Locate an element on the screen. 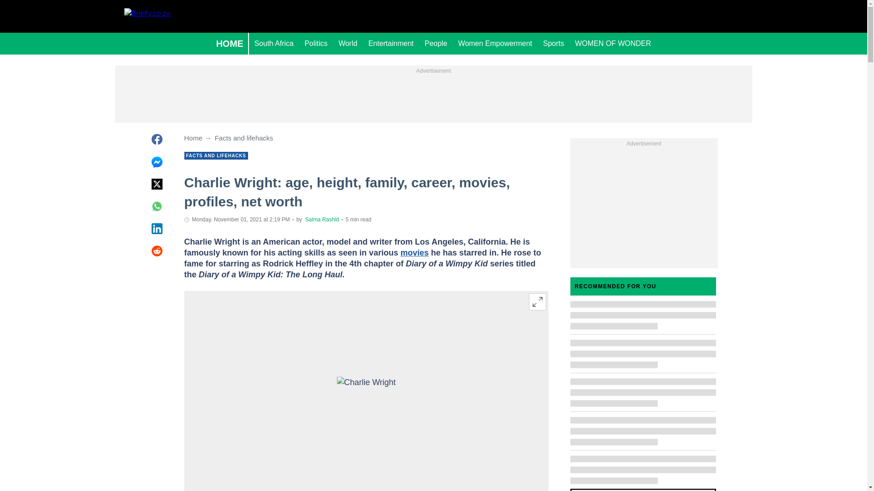 Image resolution: width=874 pixels, height=491 pixels. Author page is located at coordinates (322, 220).